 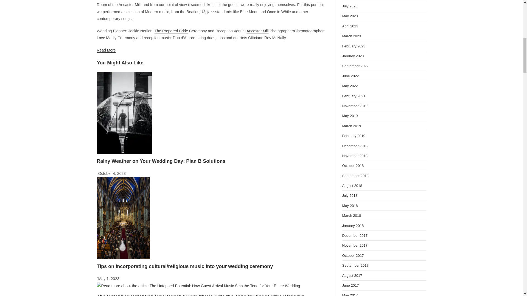 What do you see at coordinates (257, 31) in the screenshot?
I see `Ancaster Mill` at bounding box center [257, 31].